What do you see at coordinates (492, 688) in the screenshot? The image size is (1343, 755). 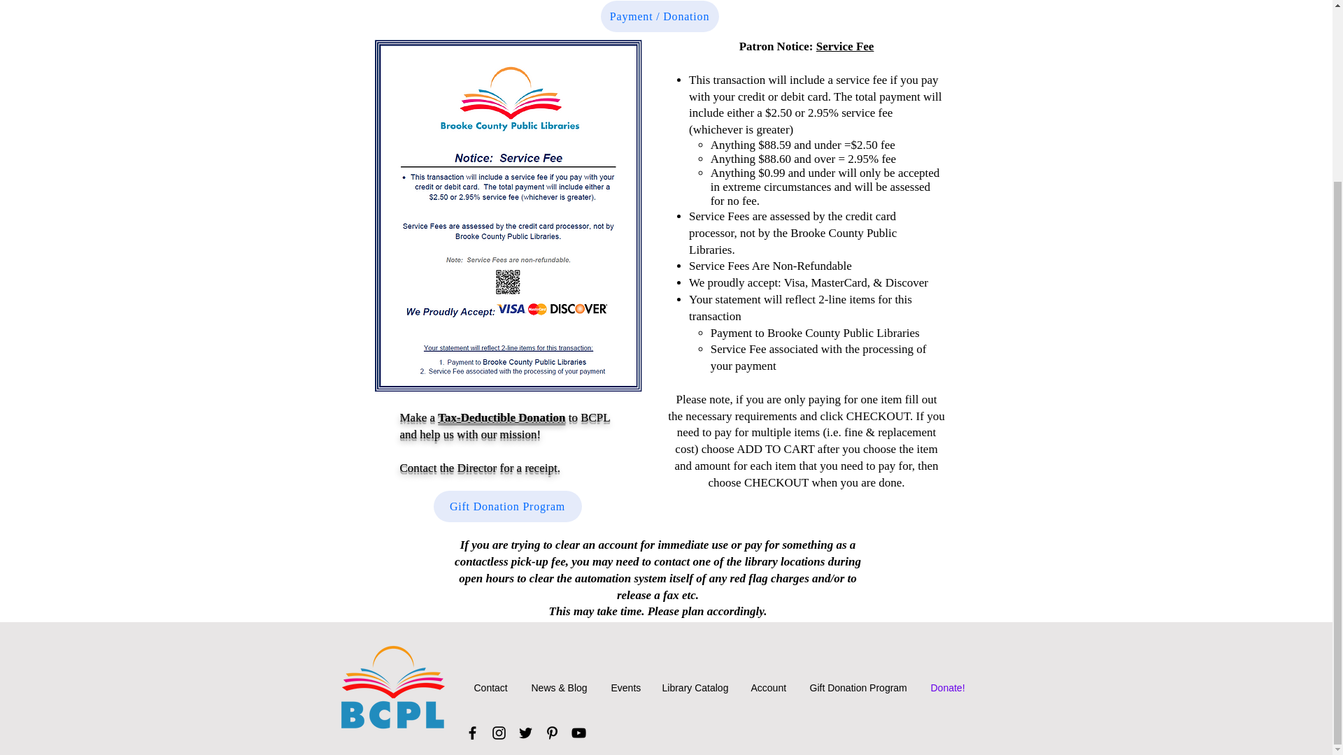 I see `Contact` at bounding box center [492, 688].